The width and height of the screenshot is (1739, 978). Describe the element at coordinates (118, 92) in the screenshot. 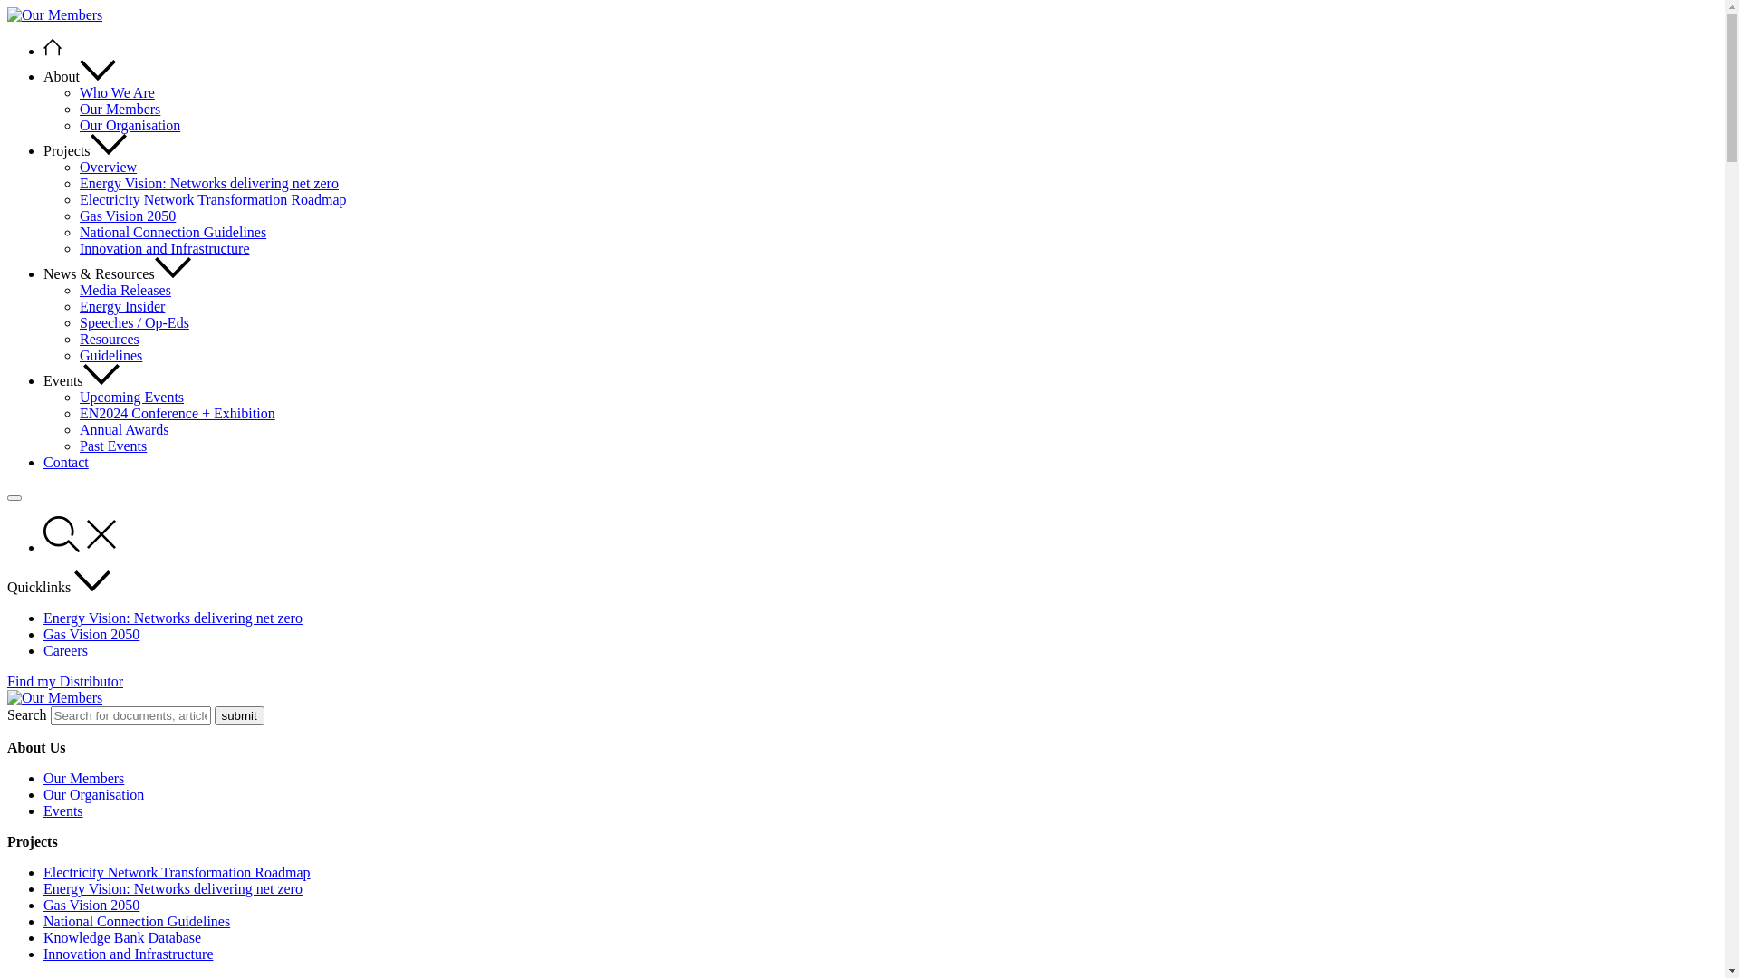

I see `Who We Are` at that location.